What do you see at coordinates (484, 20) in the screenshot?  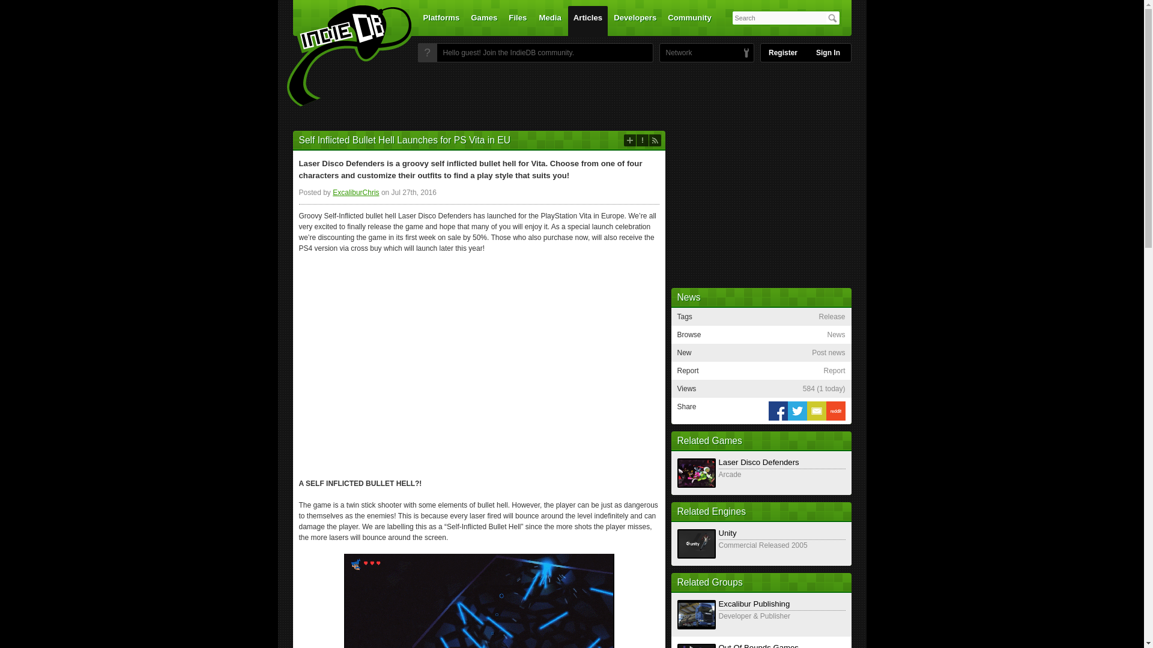 I see `Games` at bounding box center [484, 20].